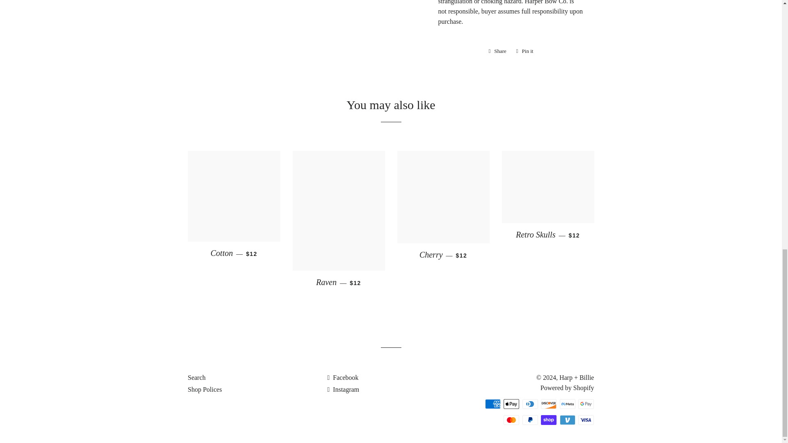 This screenshot has height=443, width=788. What do you see at coordinates (530, 404) in the screenshot?
I see `Diners Club` at bounding box center [530, 404].